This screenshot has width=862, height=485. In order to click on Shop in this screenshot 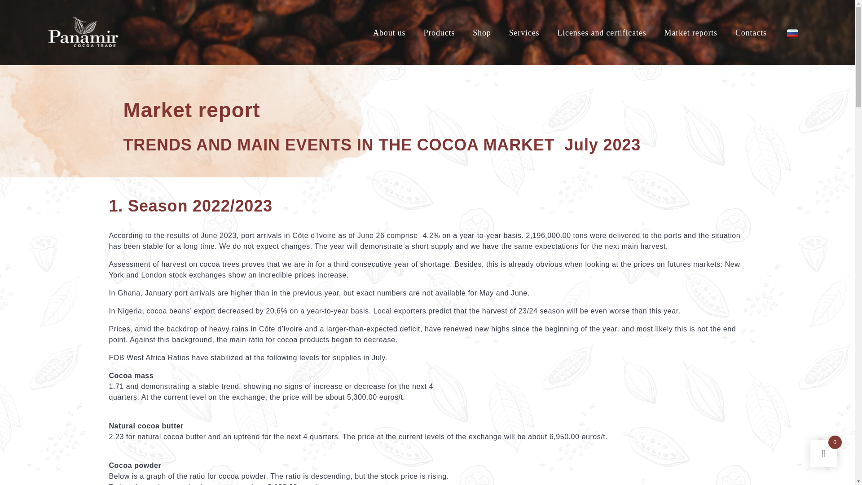, I will do `click(481, 32)`.